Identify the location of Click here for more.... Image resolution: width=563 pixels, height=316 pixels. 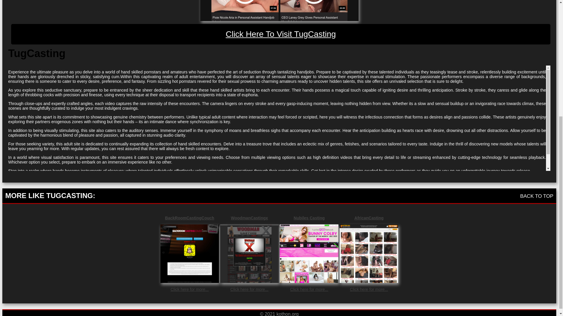
(369, 289).